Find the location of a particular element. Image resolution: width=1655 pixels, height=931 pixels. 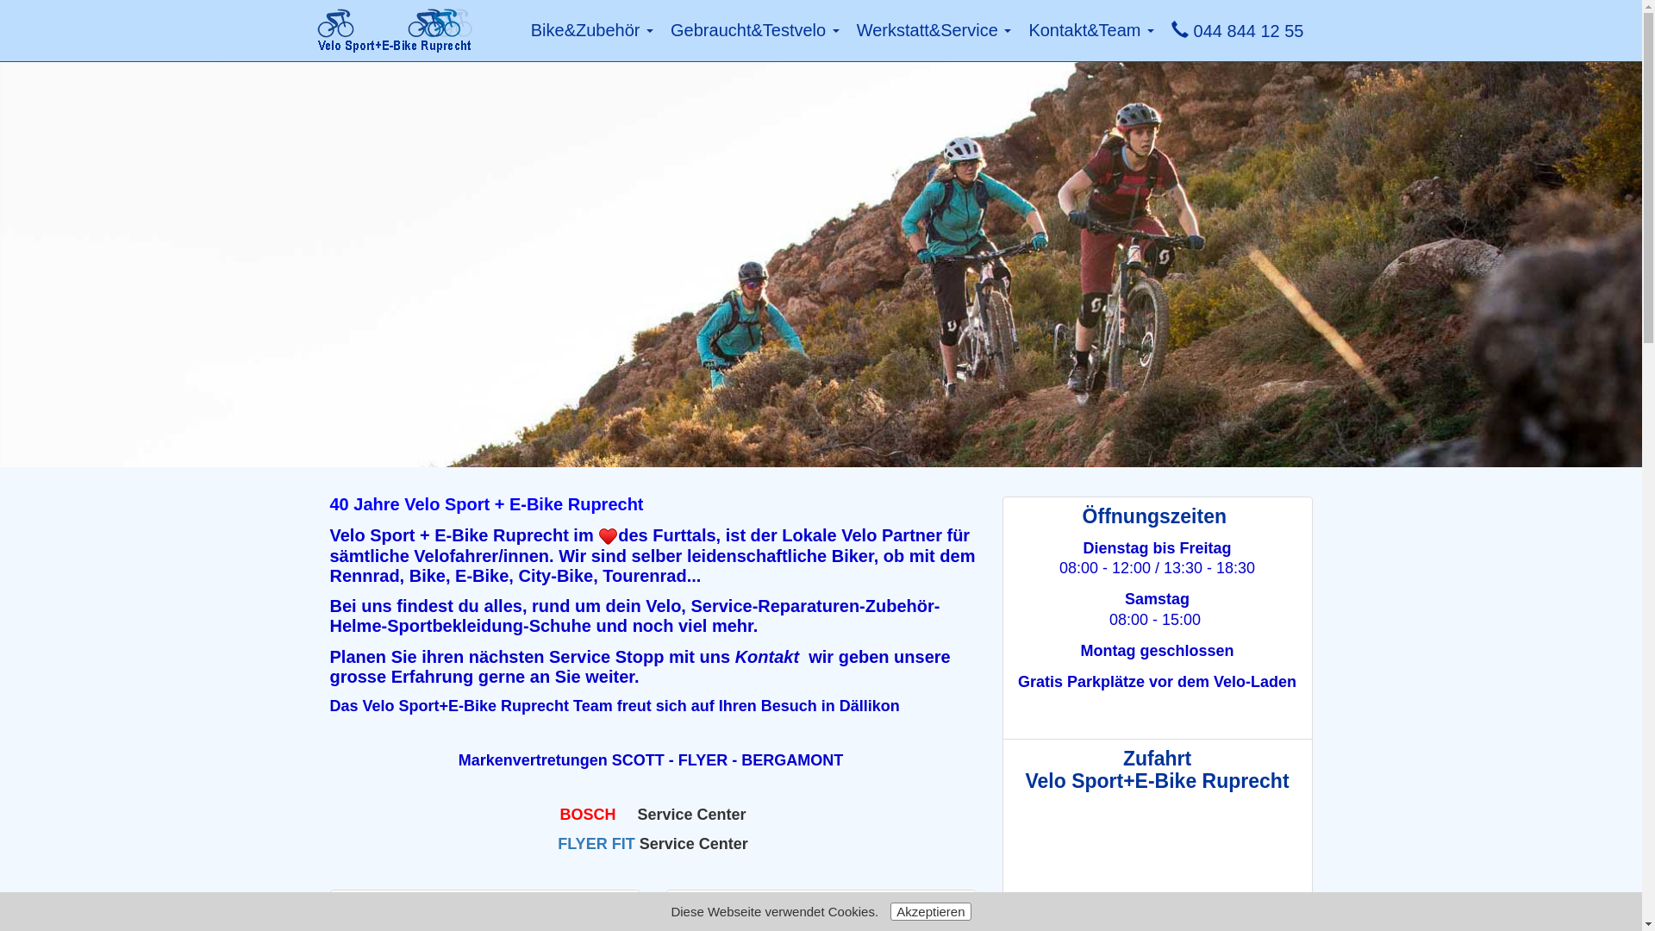

Gebraucht&Testvelo is located at coordinates (755, 30).